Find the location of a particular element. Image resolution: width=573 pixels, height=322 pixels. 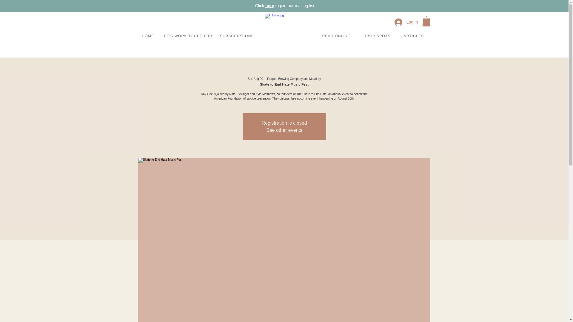

READ ONLINE is located at coordinates (336, 36).